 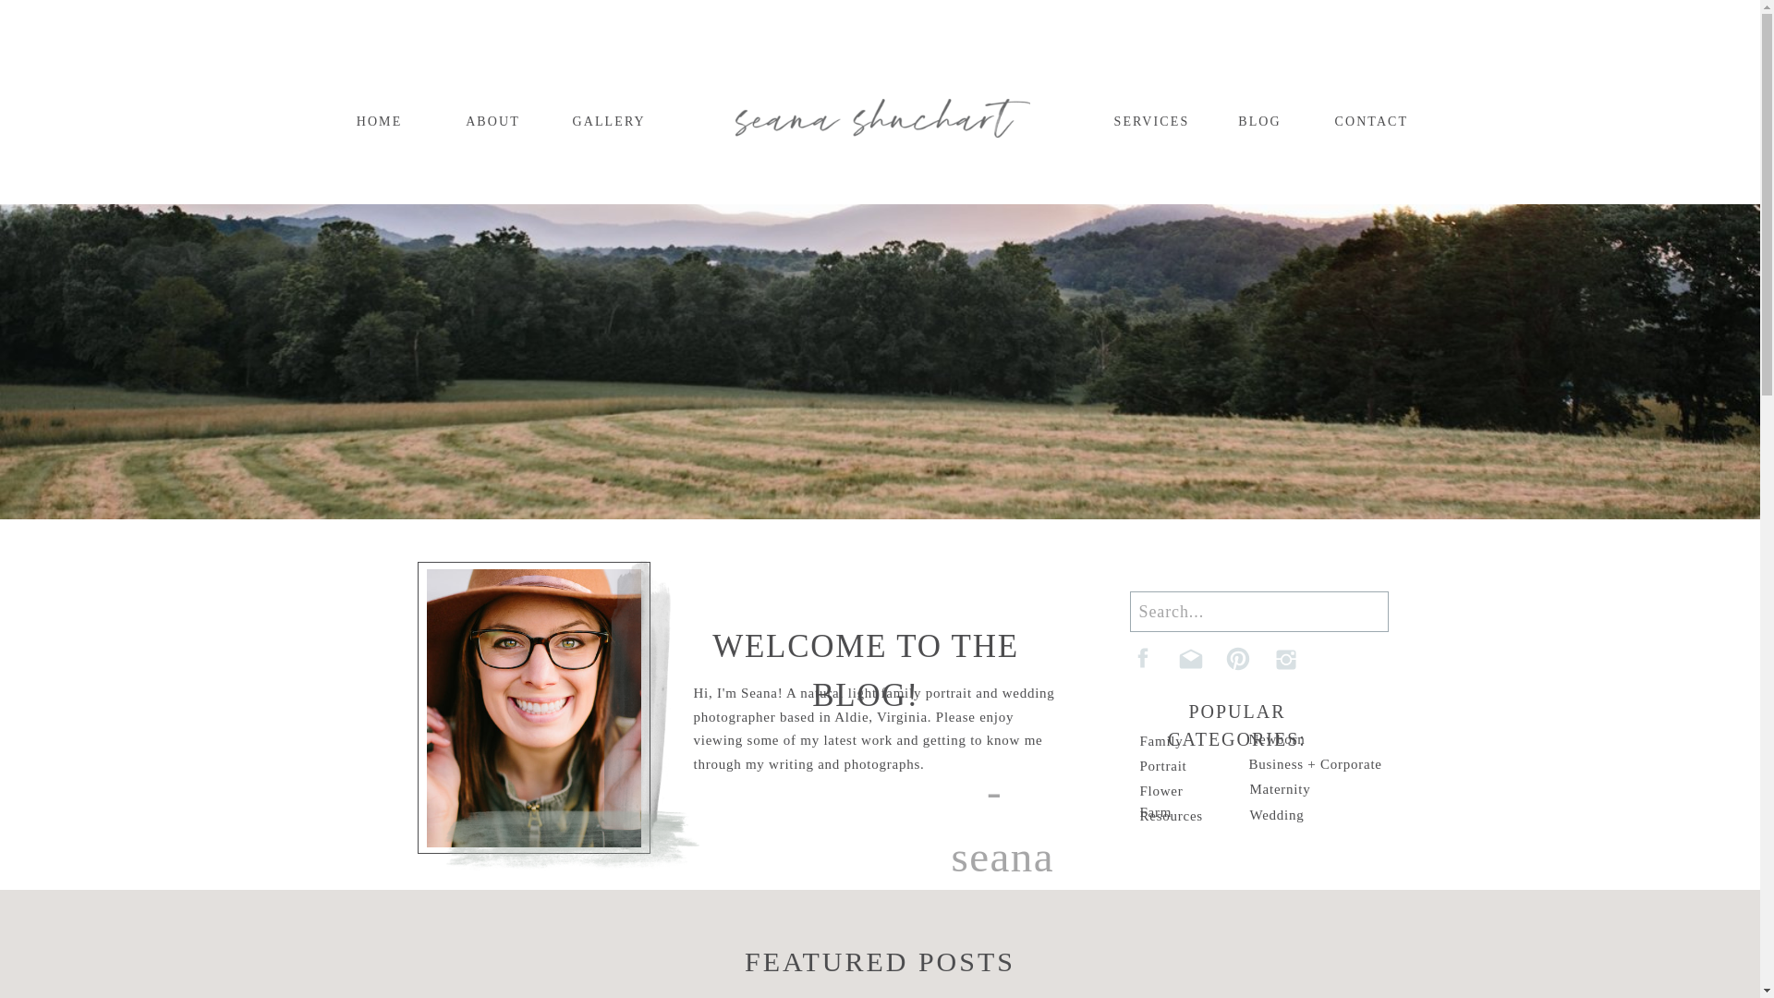 What do you see at coordinates (1177, 793) in the screenshot?
I see `Flower Farm` at bounding box center [1177, 793].